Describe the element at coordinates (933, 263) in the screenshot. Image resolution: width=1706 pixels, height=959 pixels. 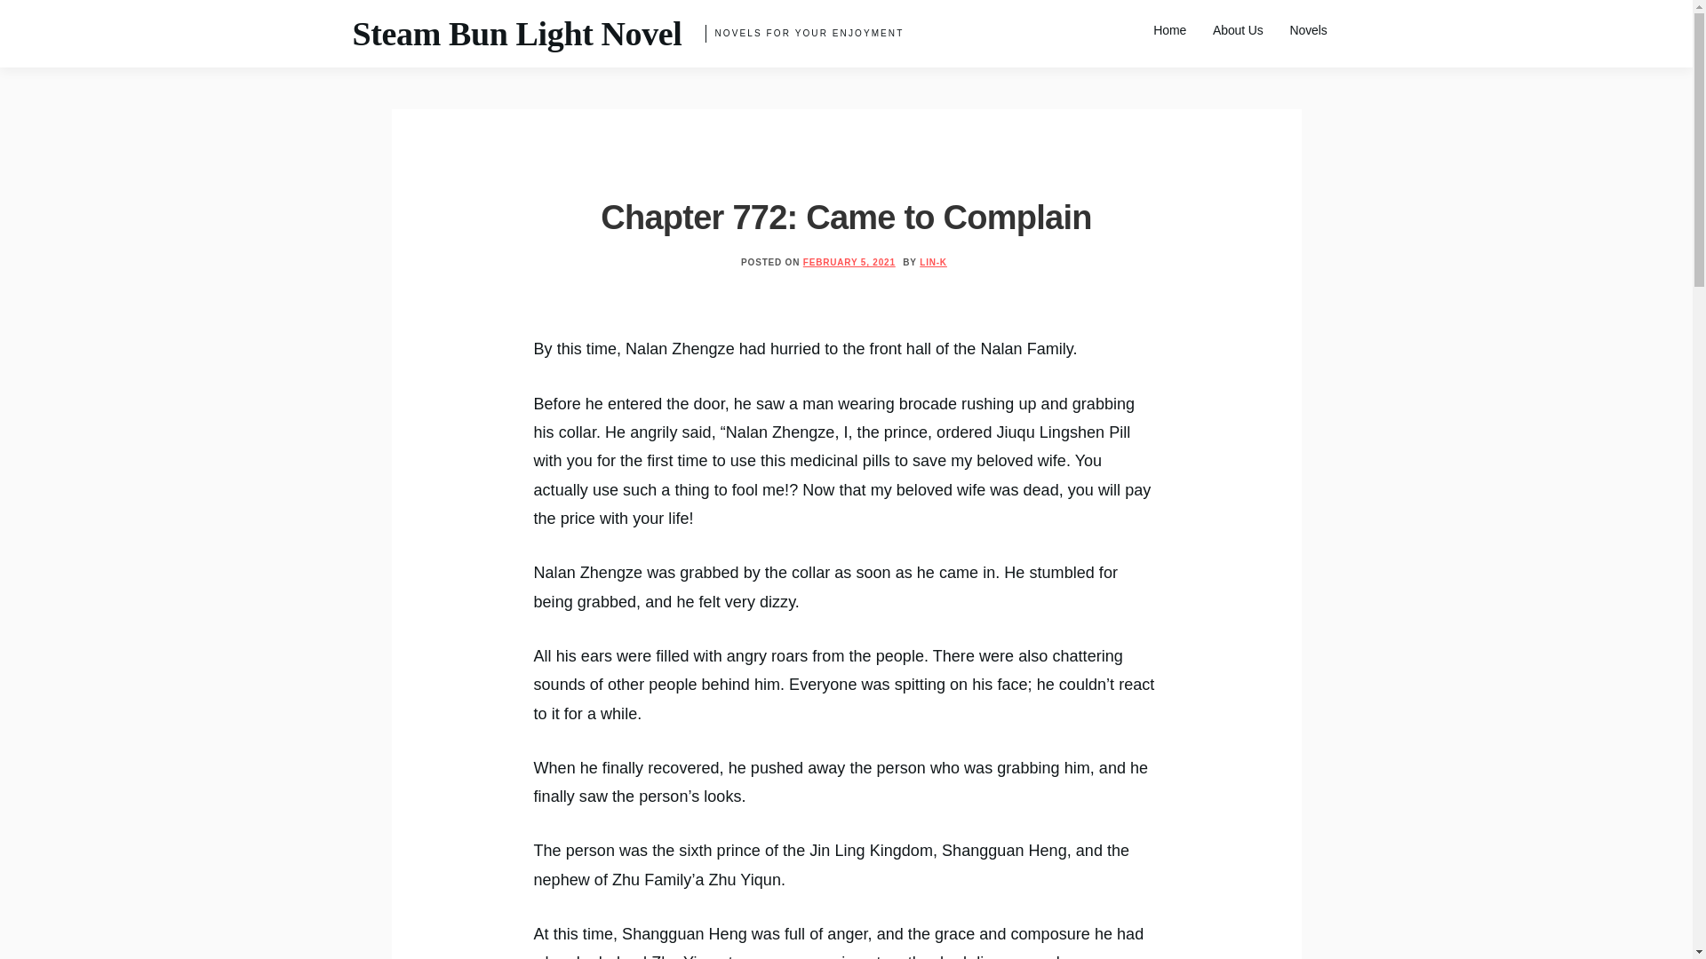
I see `LIN-K` at that location.